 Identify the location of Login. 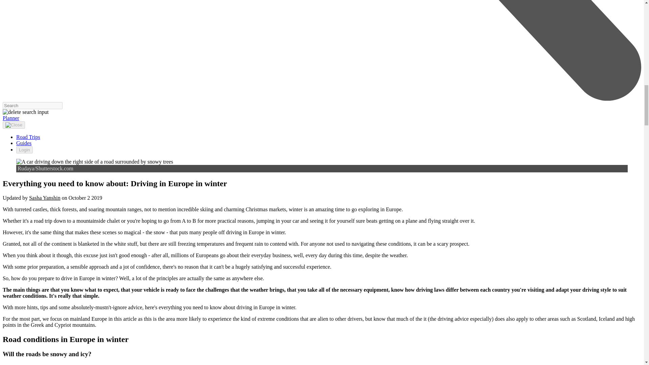
(24, 150).